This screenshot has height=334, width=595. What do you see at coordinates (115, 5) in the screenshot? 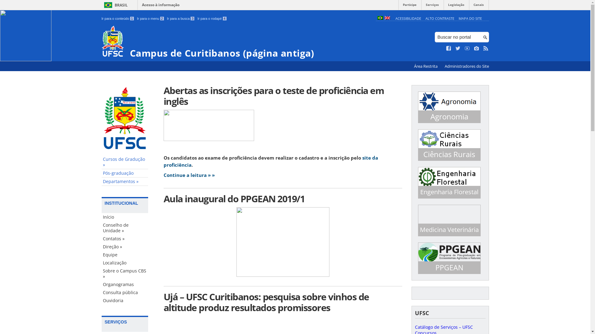
I see `BRASIL` at bounding box center [115, 5].